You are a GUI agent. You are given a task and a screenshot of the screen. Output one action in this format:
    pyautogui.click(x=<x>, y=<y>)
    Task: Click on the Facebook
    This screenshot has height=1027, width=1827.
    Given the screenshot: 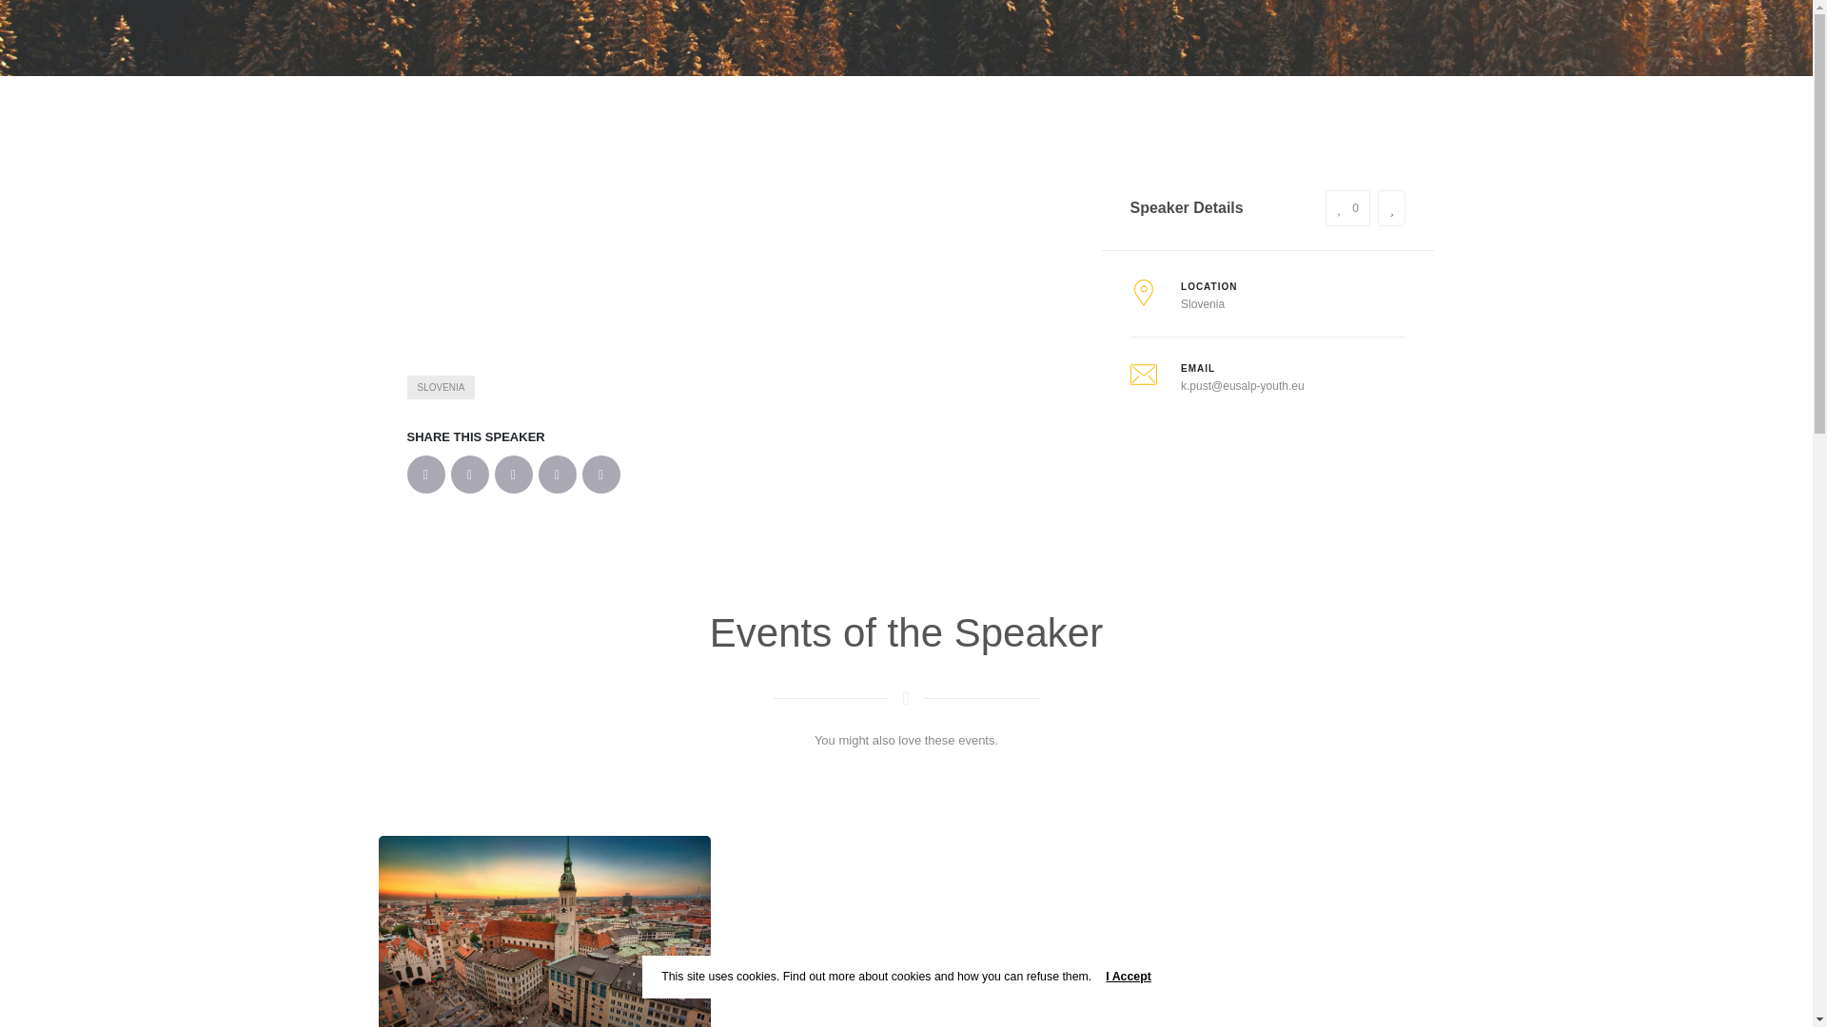 What is the action you would take?
    pyautogui.click(x=426, y=475)
    